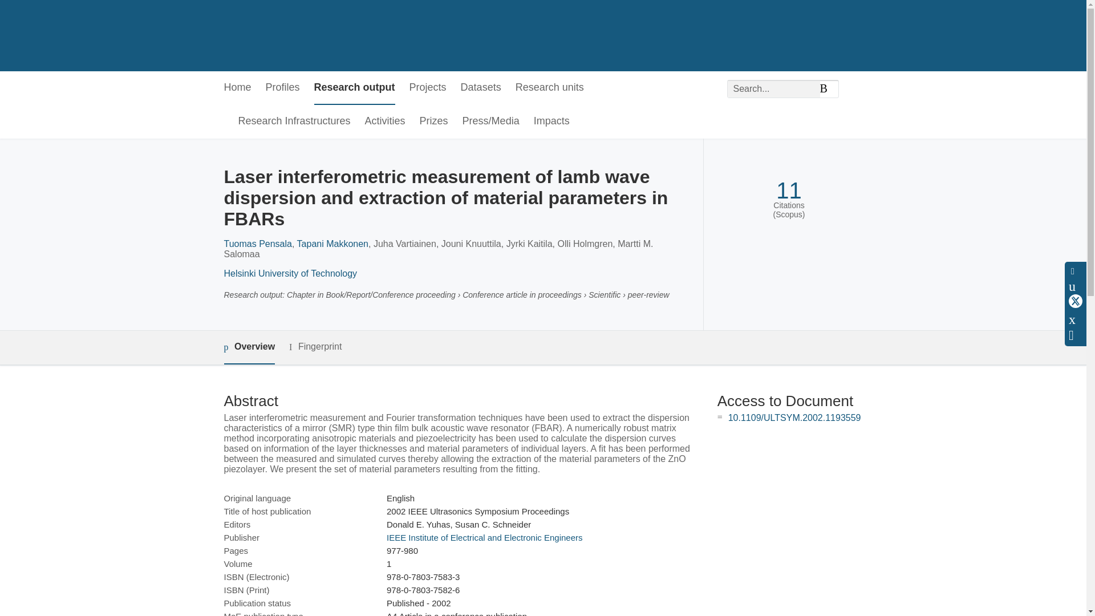  I want to click on Helsinki University of Technology, so click(290, 273).